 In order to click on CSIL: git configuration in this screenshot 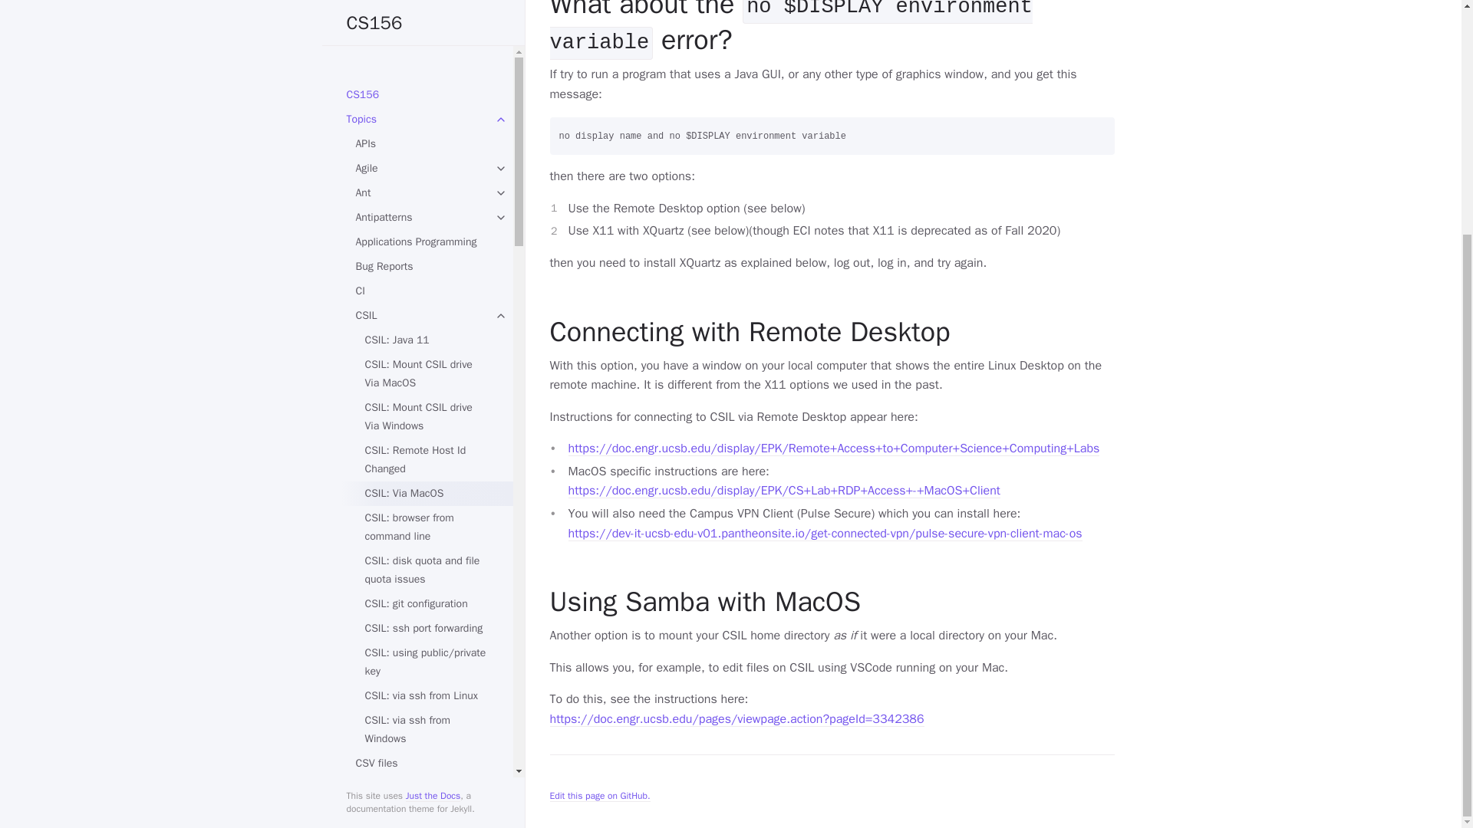, I will do `click(427, 286)`.